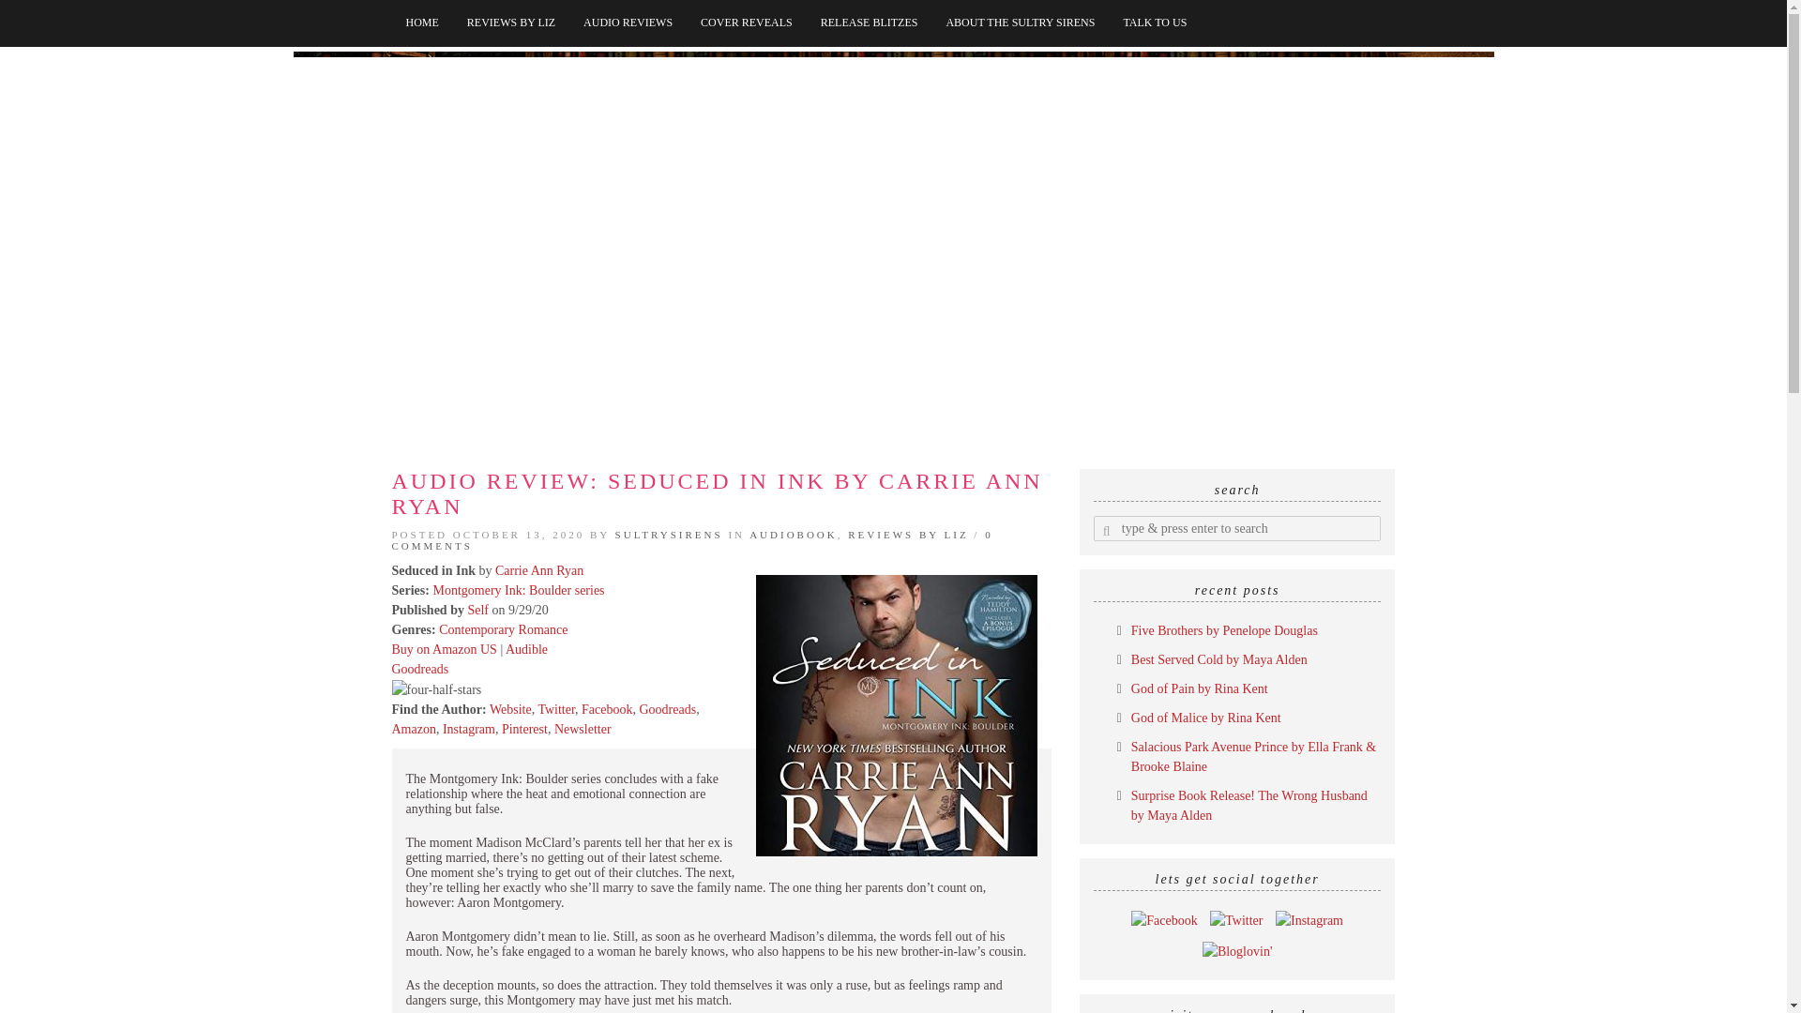  What do you see at coordinates (1020, 23) in the screenshot?
I see `ABOUT THE SULTRY SIRENS` at bounding box center [1020, 23].